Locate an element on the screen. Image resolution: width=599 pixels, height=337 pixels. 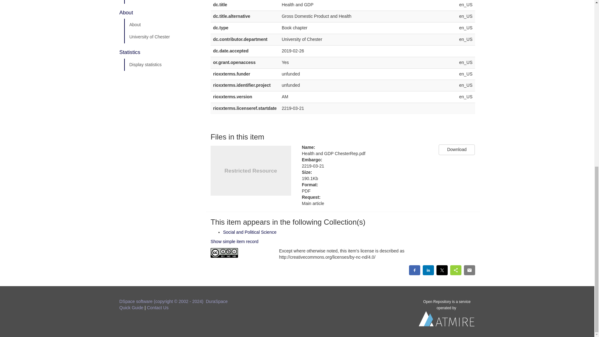
Main article is located at coordinates (366, 203).